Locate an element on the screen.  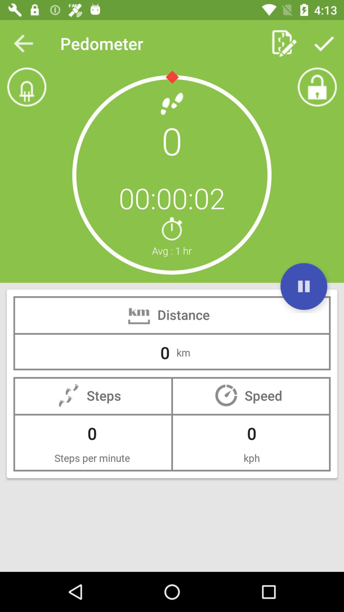
click to play option is located at coordinates (304, 286).